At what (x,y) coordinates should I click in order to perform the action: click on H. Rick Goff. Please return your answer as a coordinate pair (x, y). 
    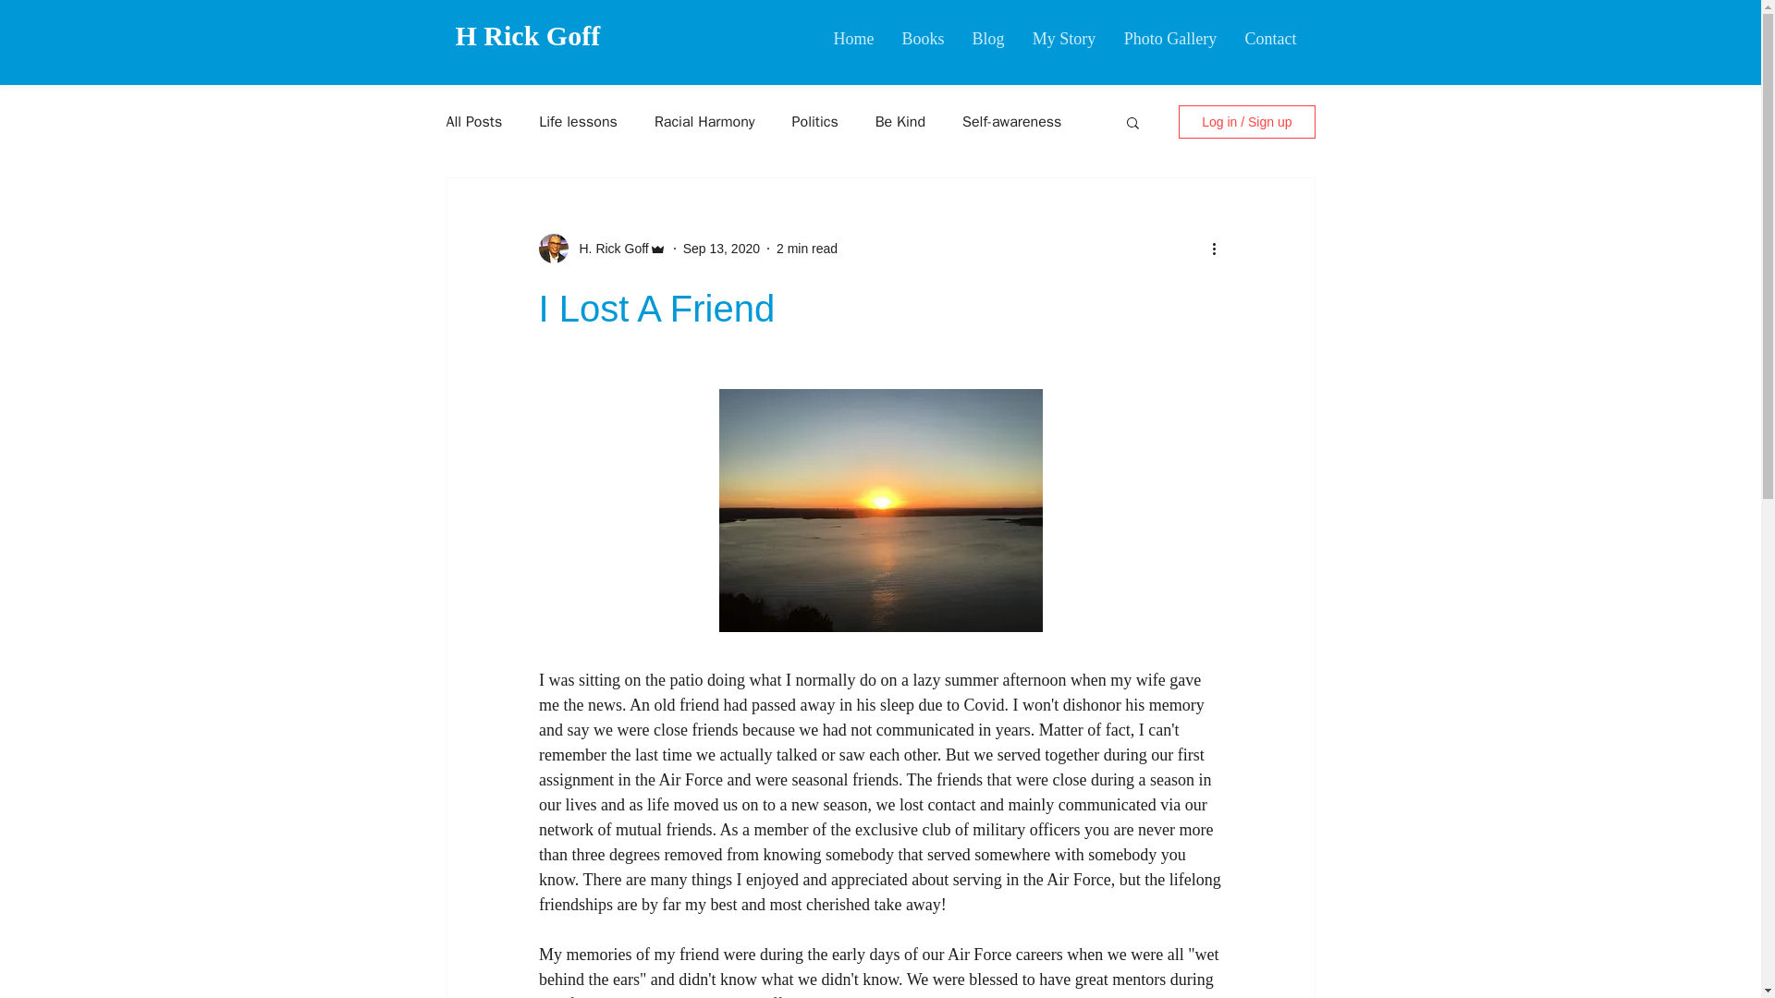
    Looking at the image, I should click on (607, 248).